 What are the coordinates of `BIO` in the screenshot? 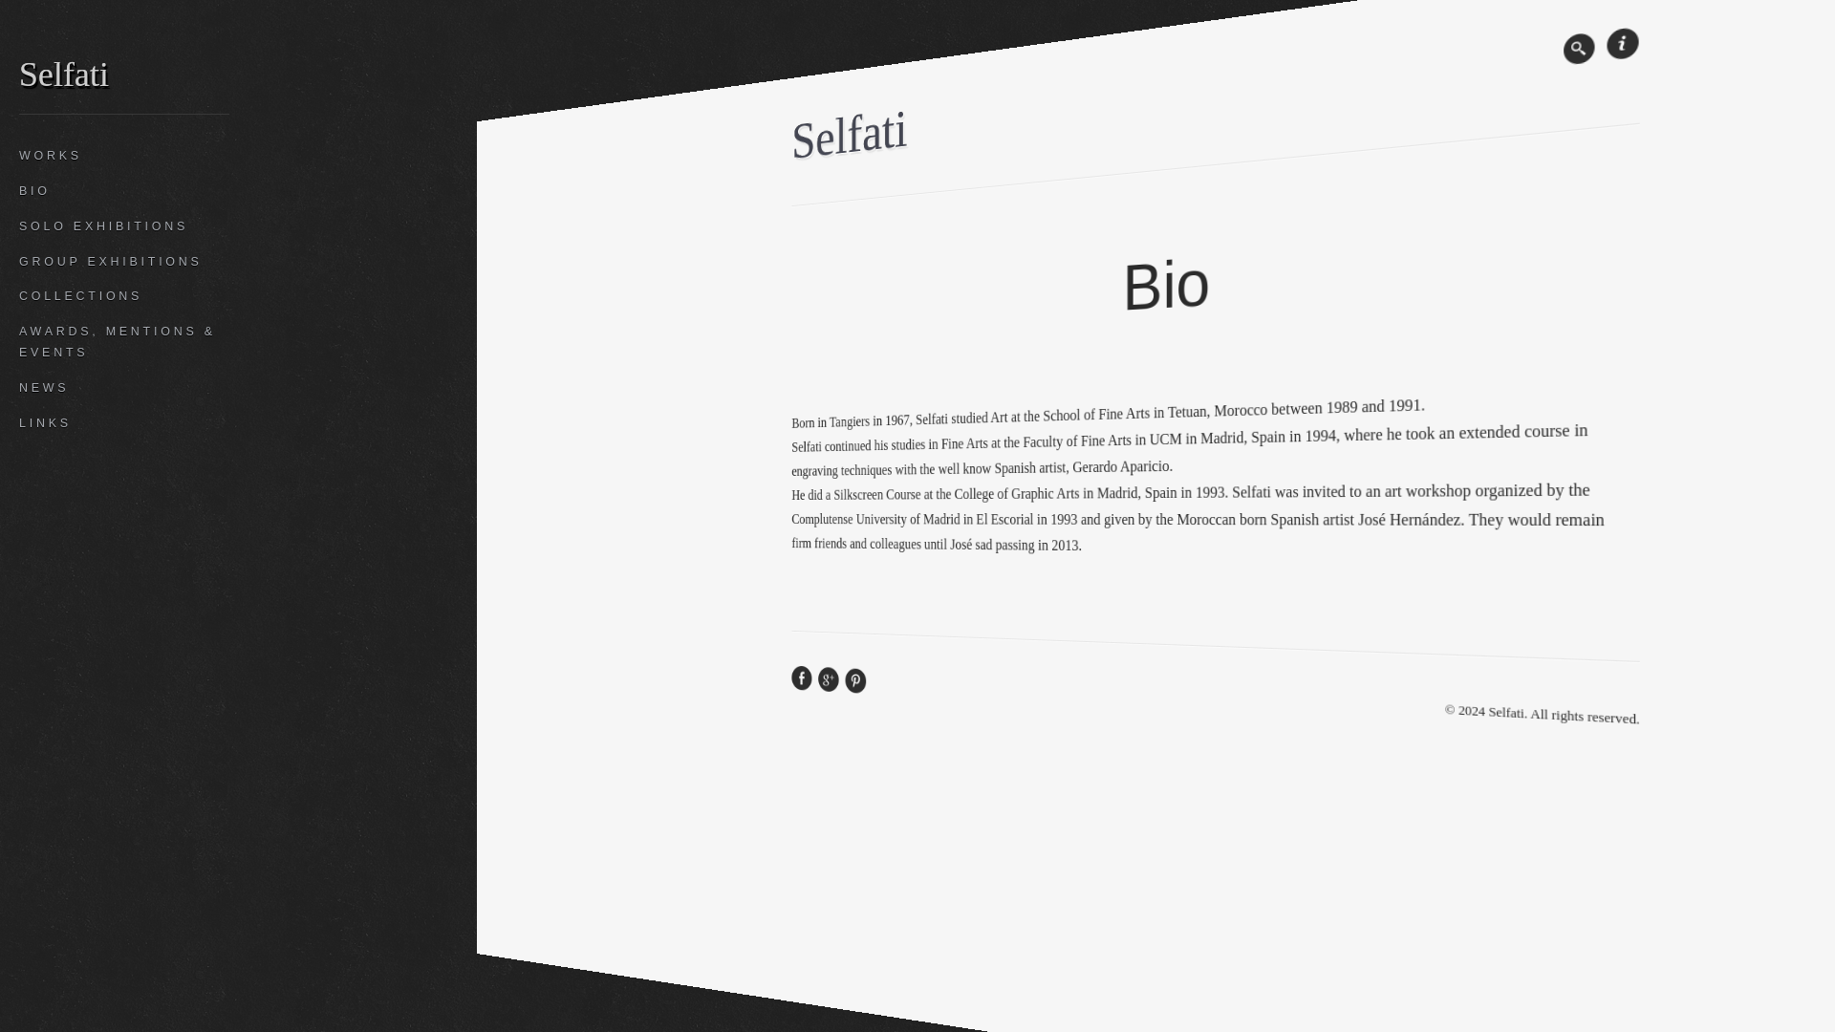 It's located at (124, 191).